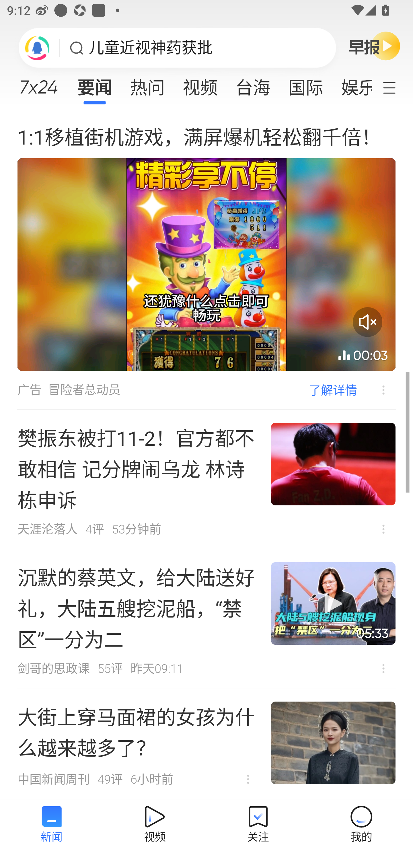 The height and width of the screenshot is (849, 413). What do you see at coordinates (376, 390) in the screenshot?
I see ` 不感兴趣` at bounding box center [376, 390].